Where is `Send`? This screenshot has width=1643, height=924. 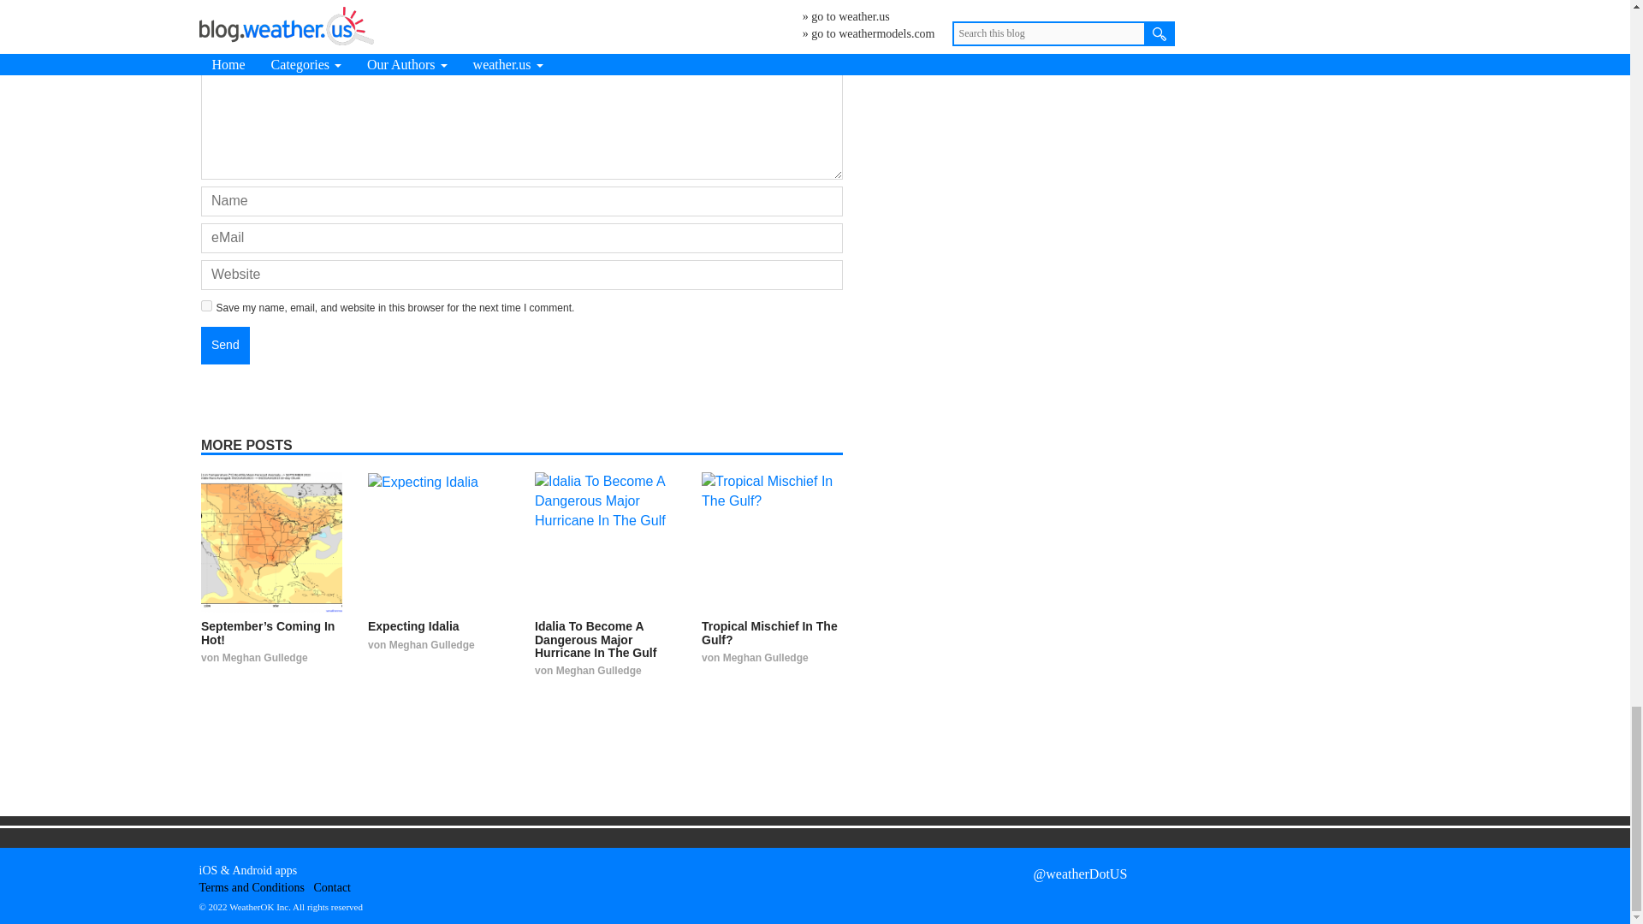 Send is located at coordinates (224, 346).